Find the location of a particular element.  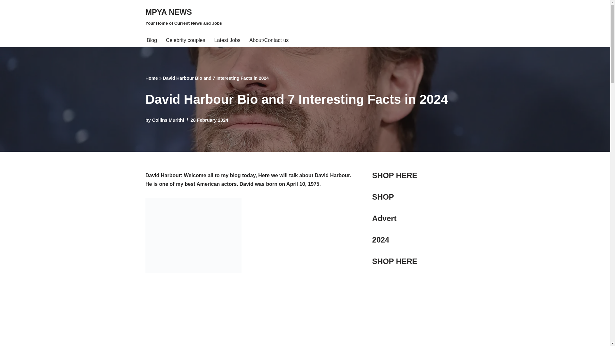

Posts by Collins Murithi is located at coordinates (168, 120).